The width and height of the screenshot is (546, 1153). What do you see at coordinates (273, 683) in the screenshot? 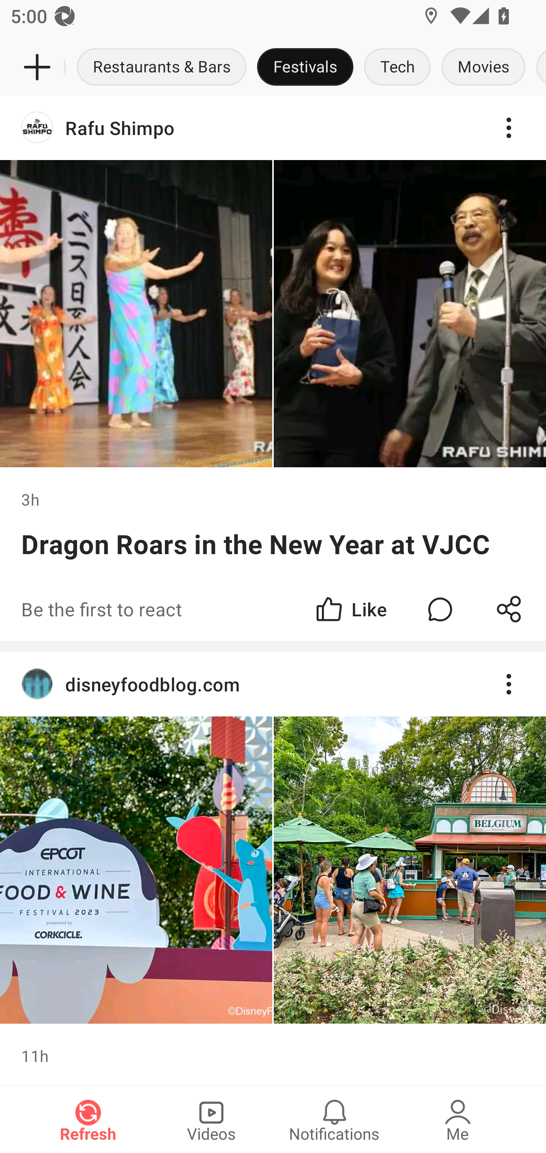
I see `disneyfoodblog.com` at bounding box center [273, 683].